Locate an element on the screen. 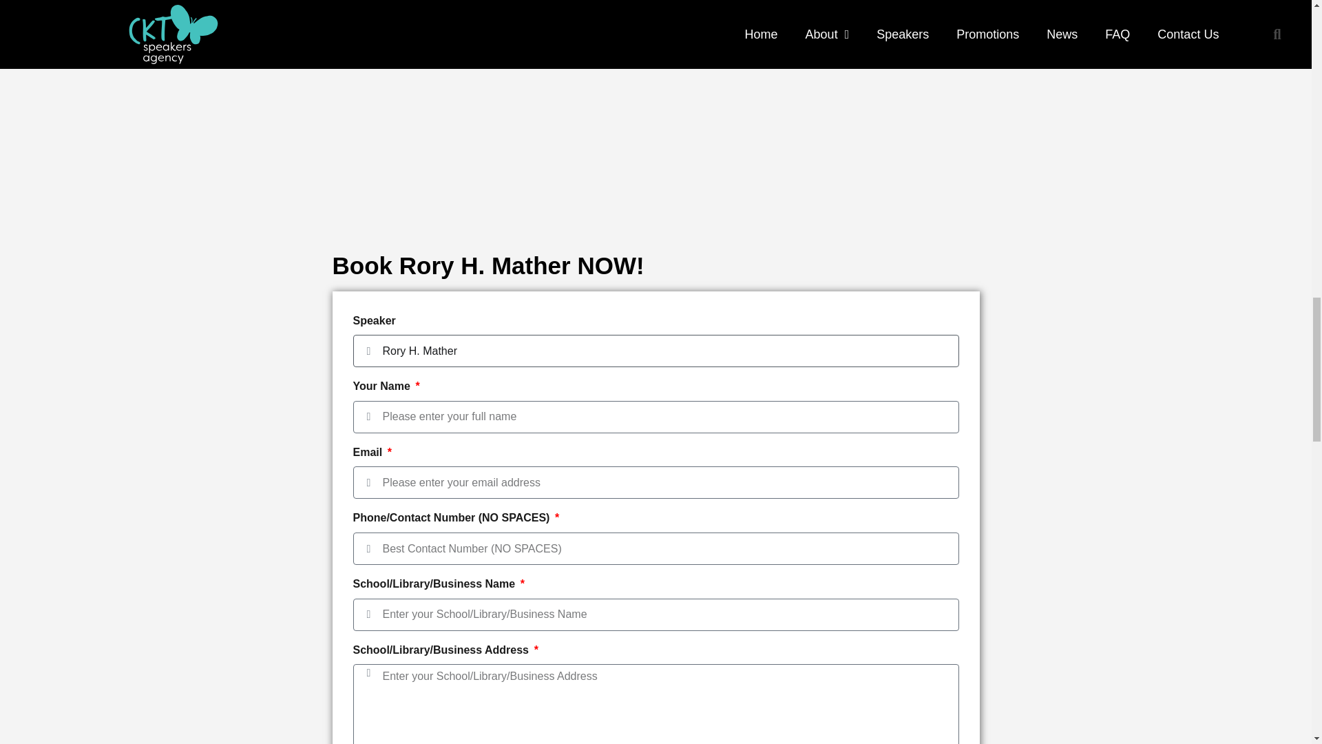 Image resolution: width=1322 pixels, height=744 pixels. Rory H. Mather is located at coordinates (655, 351).